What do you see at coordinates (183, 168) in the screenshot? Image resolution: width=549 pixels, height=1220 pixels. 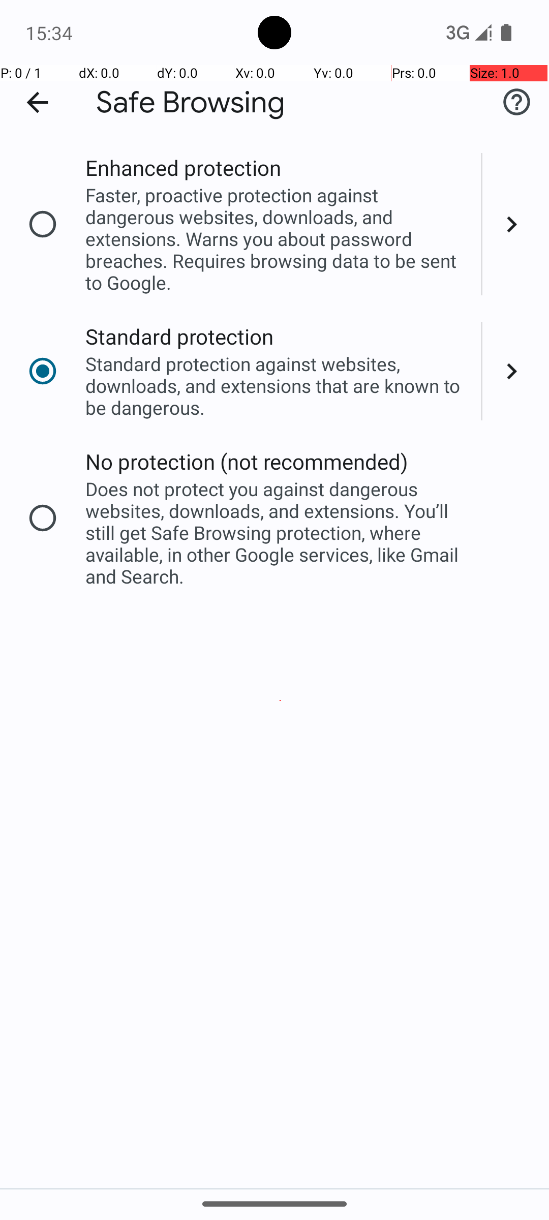 I see `Enhanced protection` at bounding box center [183, 168].